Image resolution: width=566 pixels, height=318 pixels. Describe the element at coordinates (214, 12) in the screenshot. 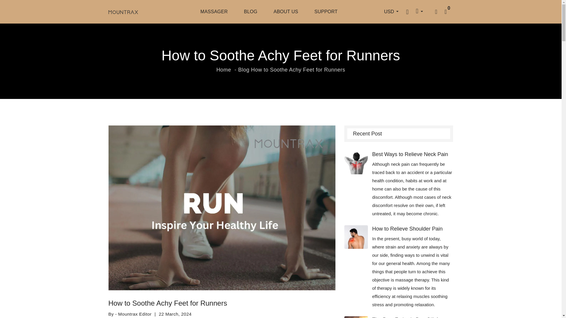

I see `MASSAGER` at that location.